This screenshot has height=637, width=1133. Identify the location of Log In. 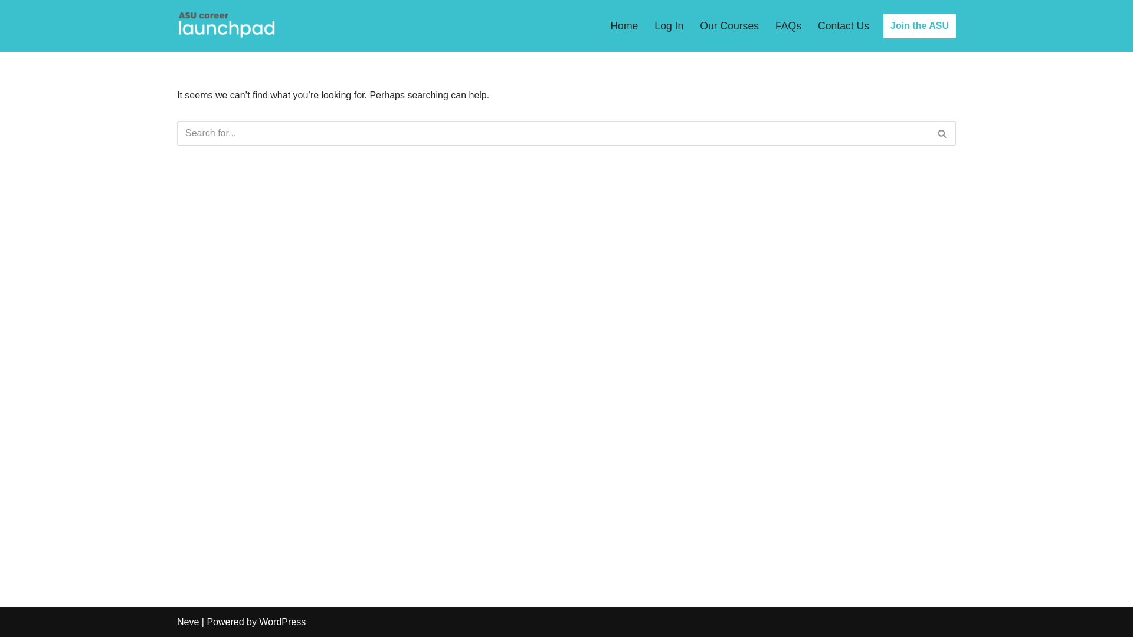
(669, 26).